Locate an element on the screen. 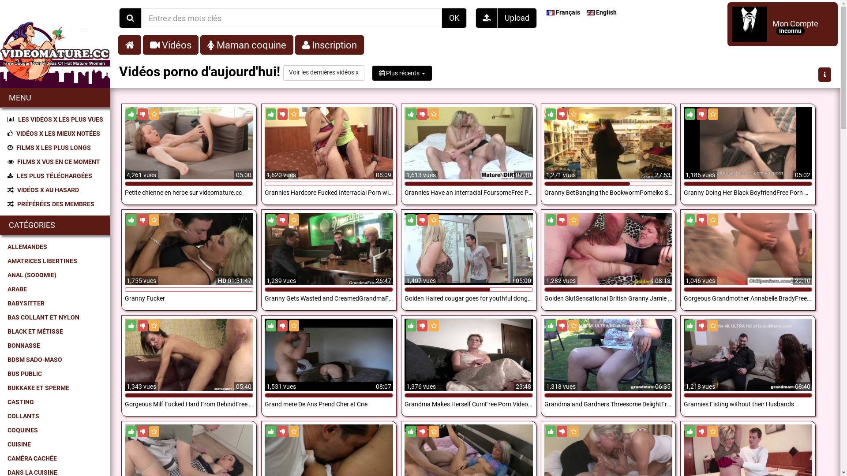  BONNASSE is located at coordinates (56, 346).